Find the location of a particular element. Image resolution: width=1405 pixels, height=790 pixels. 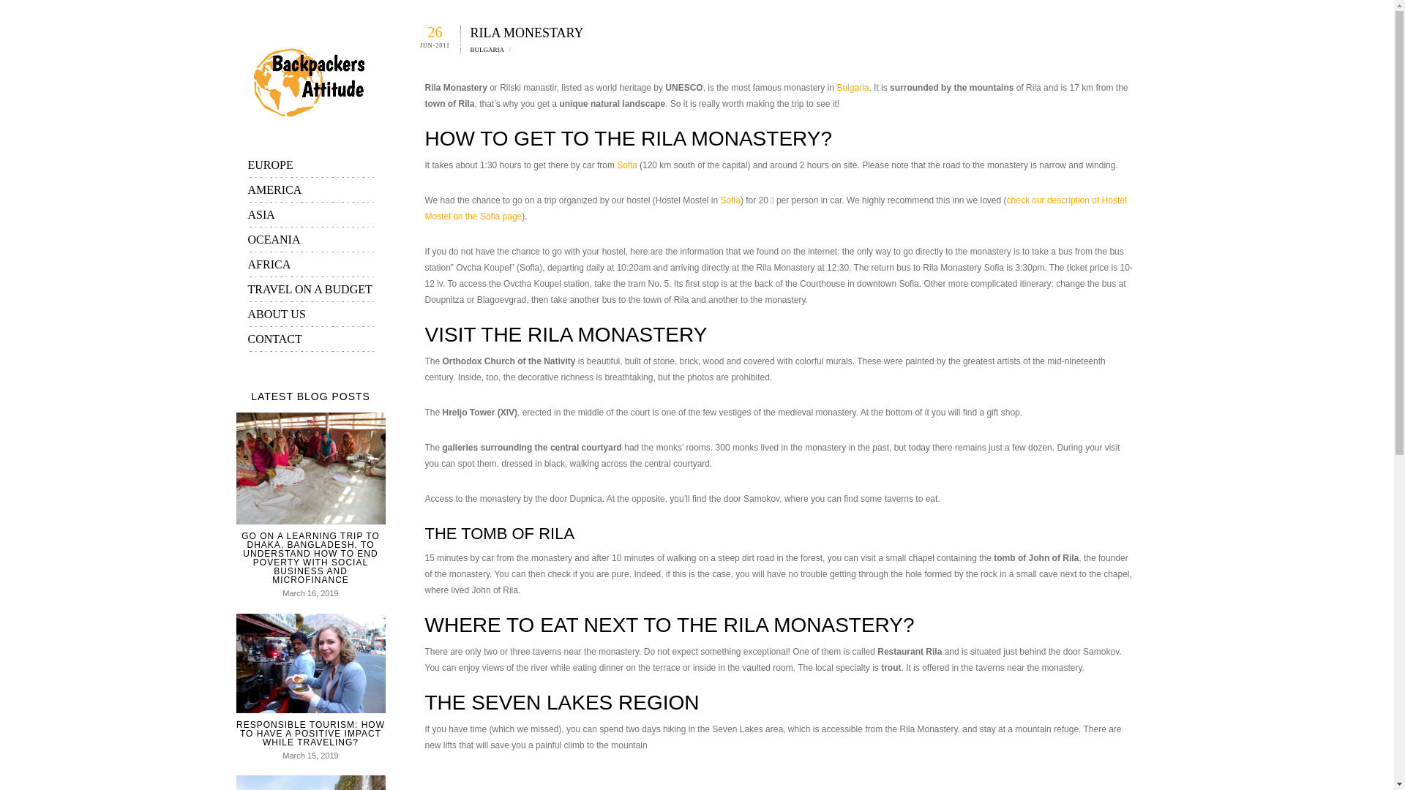

Sofia is located at coordinates (730, 200).